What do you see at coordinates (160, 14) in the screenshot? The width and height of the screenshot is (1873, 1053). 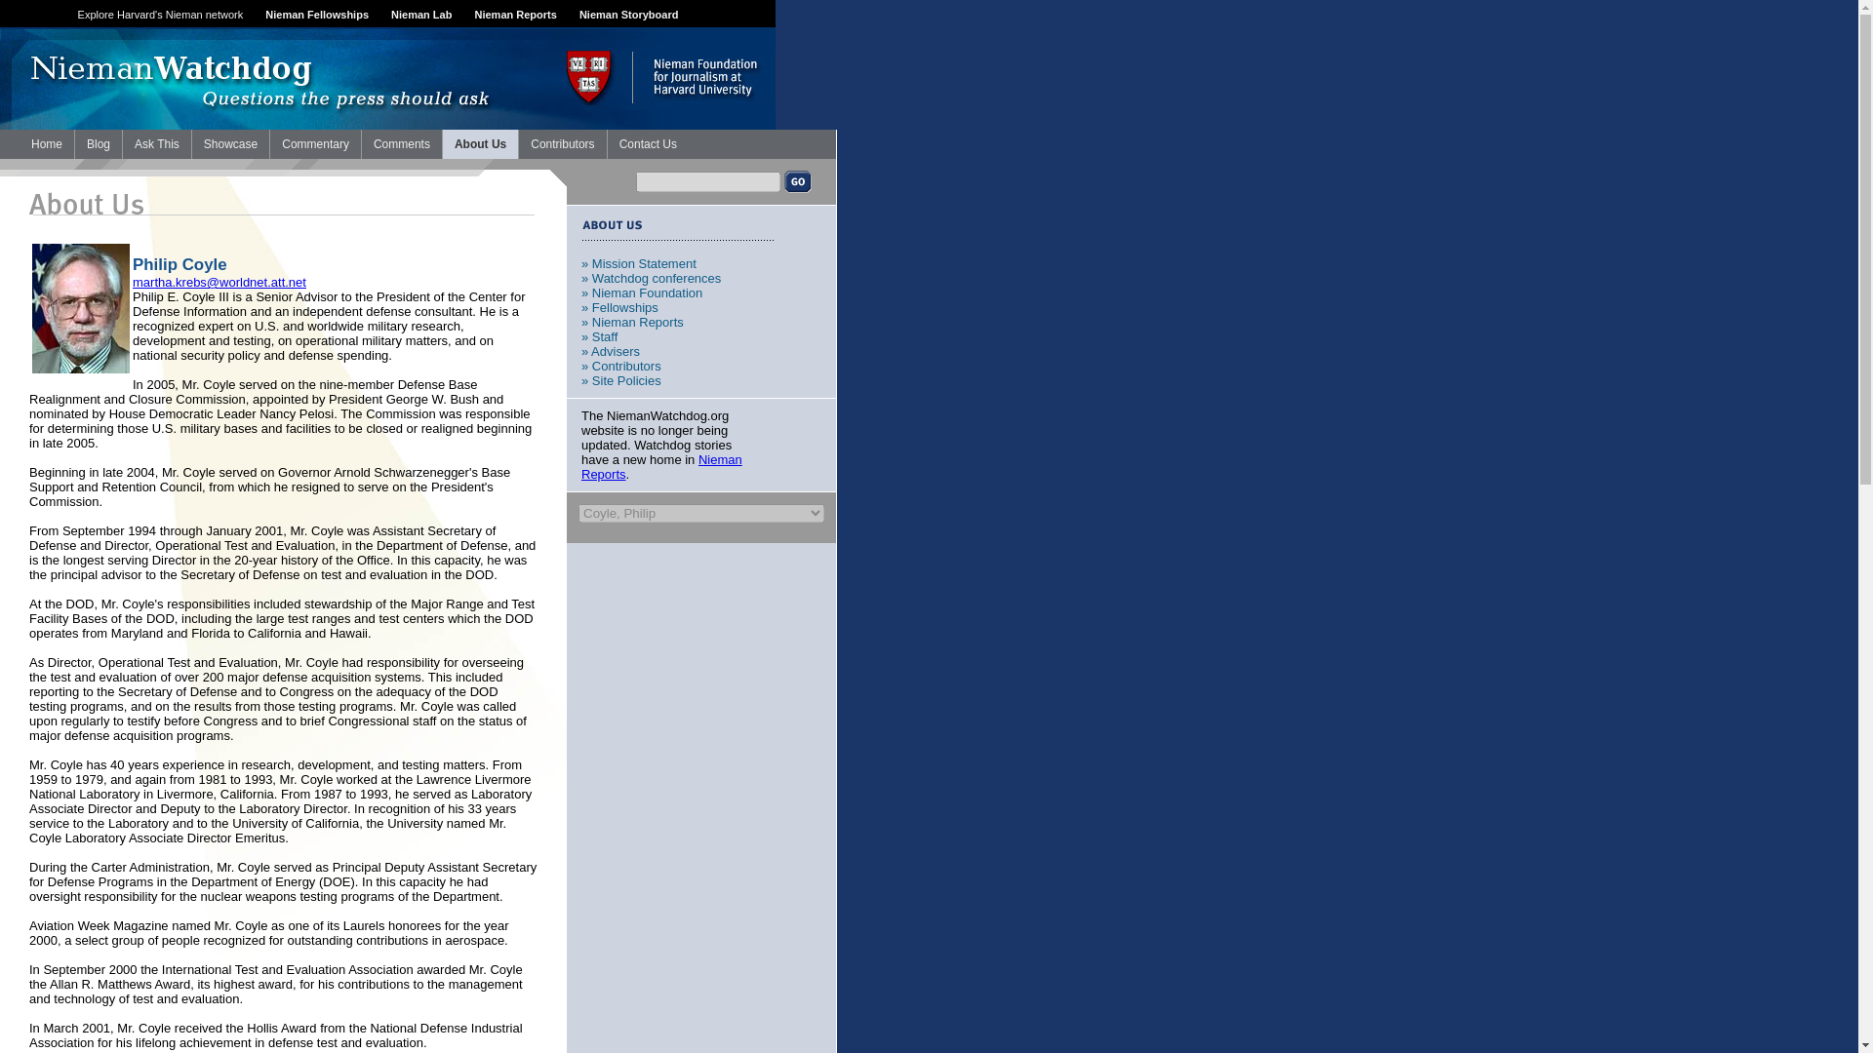 I see `Explore Harvard's Nieman network` at bounding box center [160, 14].